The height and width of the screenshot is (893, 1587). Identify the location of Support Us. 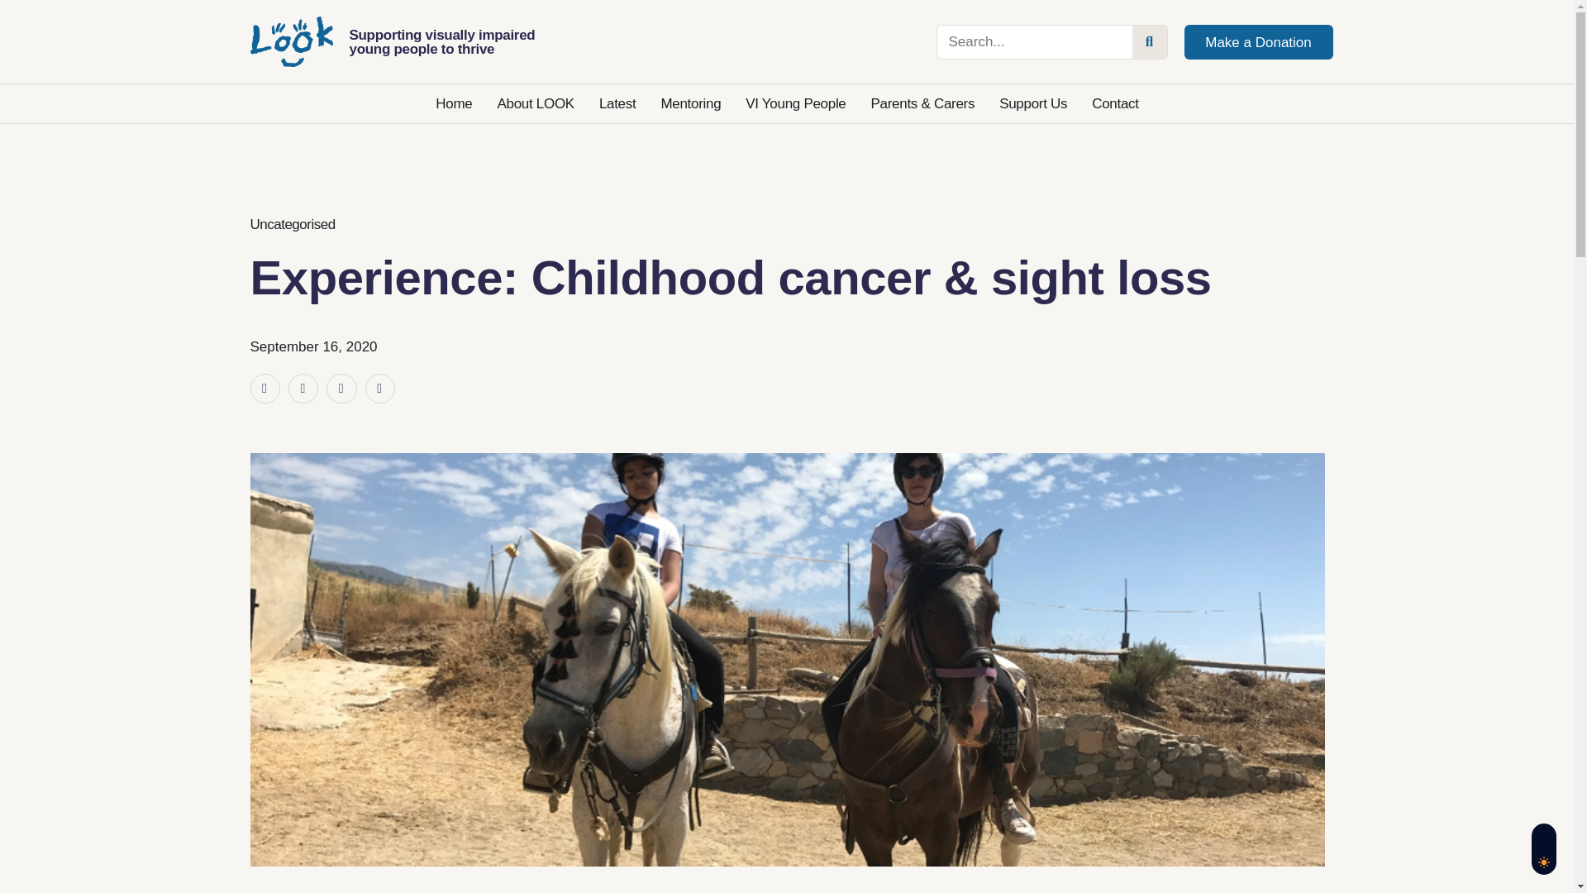
(1033, 104).